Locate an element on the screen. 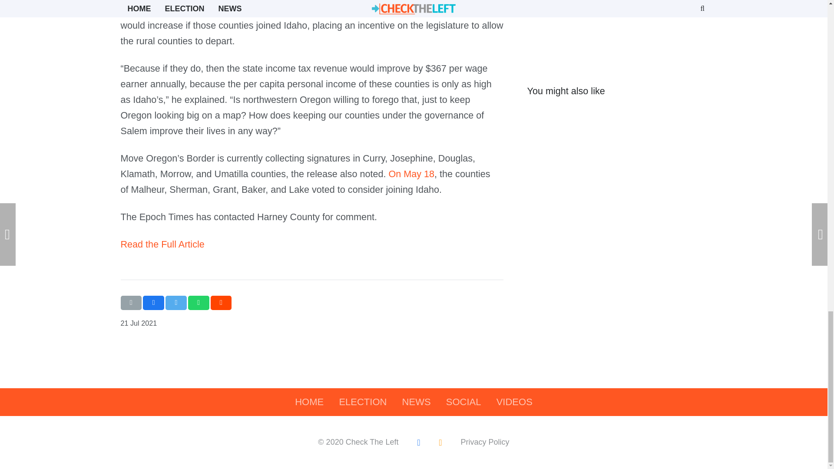  NEWS is located at coordinates (416, 402).